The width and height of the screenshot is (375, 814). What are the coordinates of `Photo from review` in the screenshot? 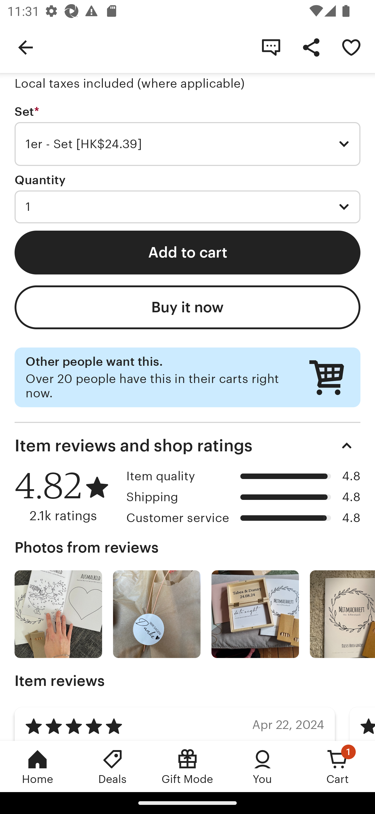 It's located at (157, 614).